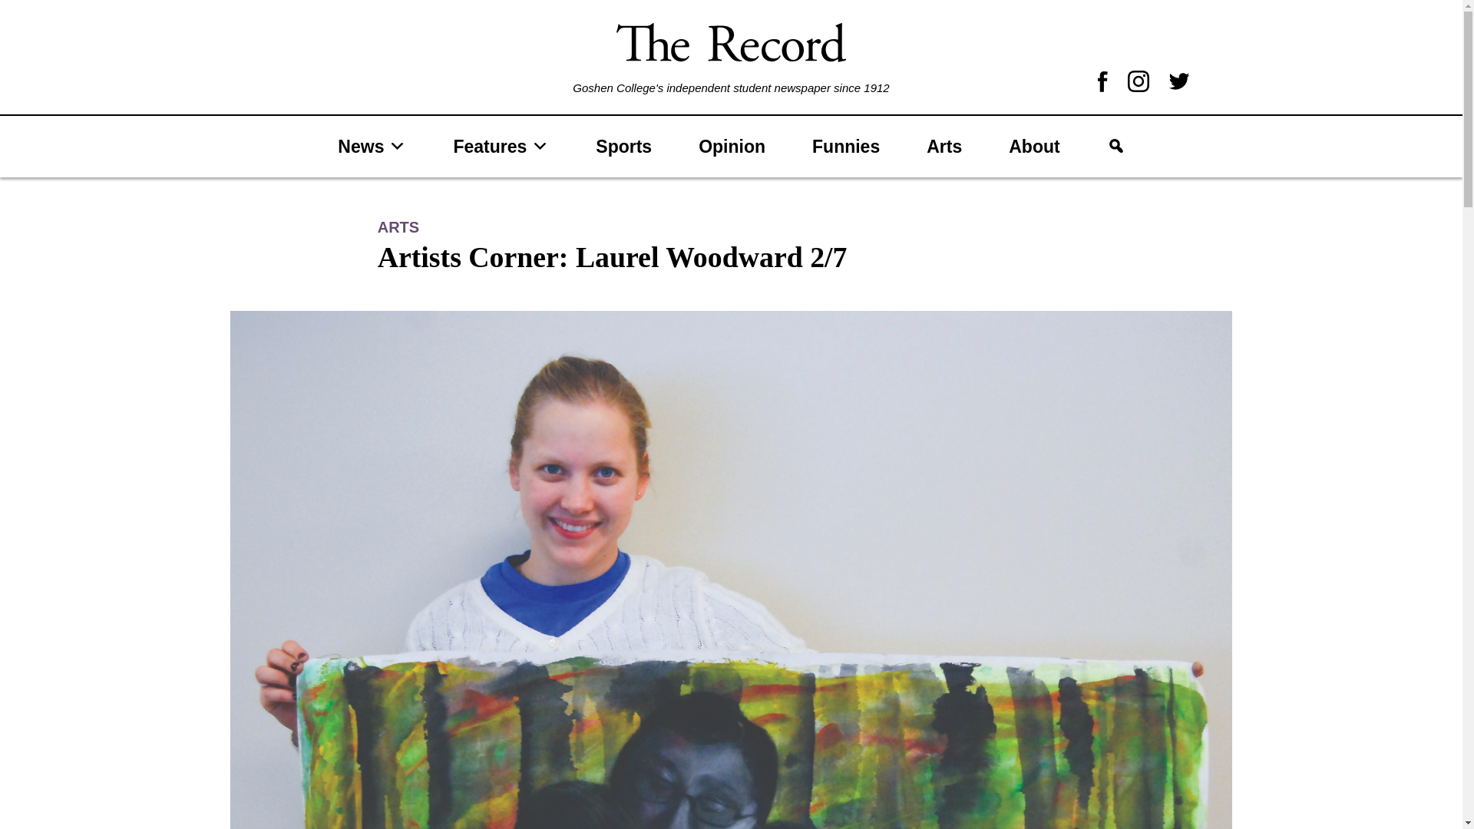 Image resolution: width=1474 pixels, height=829 pixels. Describe the element at coordinates (845, 146) in the screenshot. I see `Funnies` at that location.